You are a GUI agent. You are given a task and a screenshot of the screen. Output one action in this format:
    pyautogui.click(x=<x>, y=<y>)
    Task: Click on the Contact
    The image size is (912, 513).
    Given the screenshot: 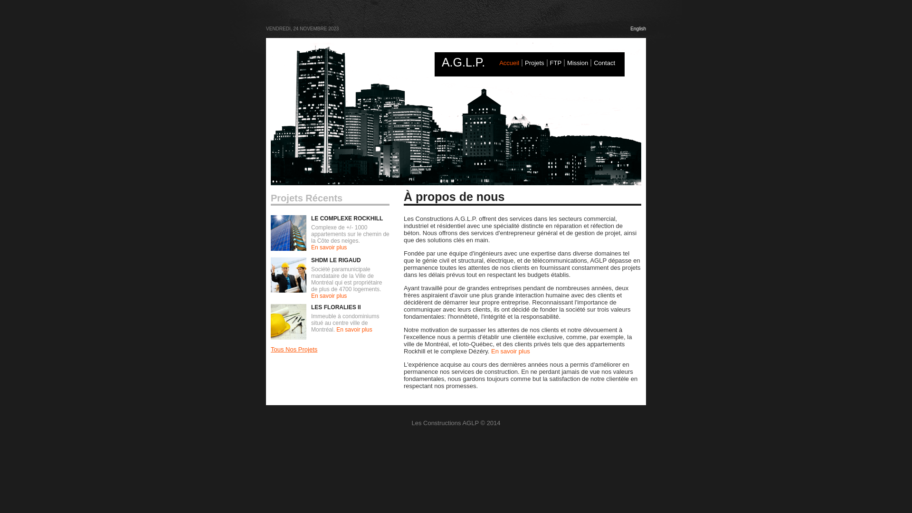 What is the action you would take?
    pyautogui.click(x=604, y=63)
    